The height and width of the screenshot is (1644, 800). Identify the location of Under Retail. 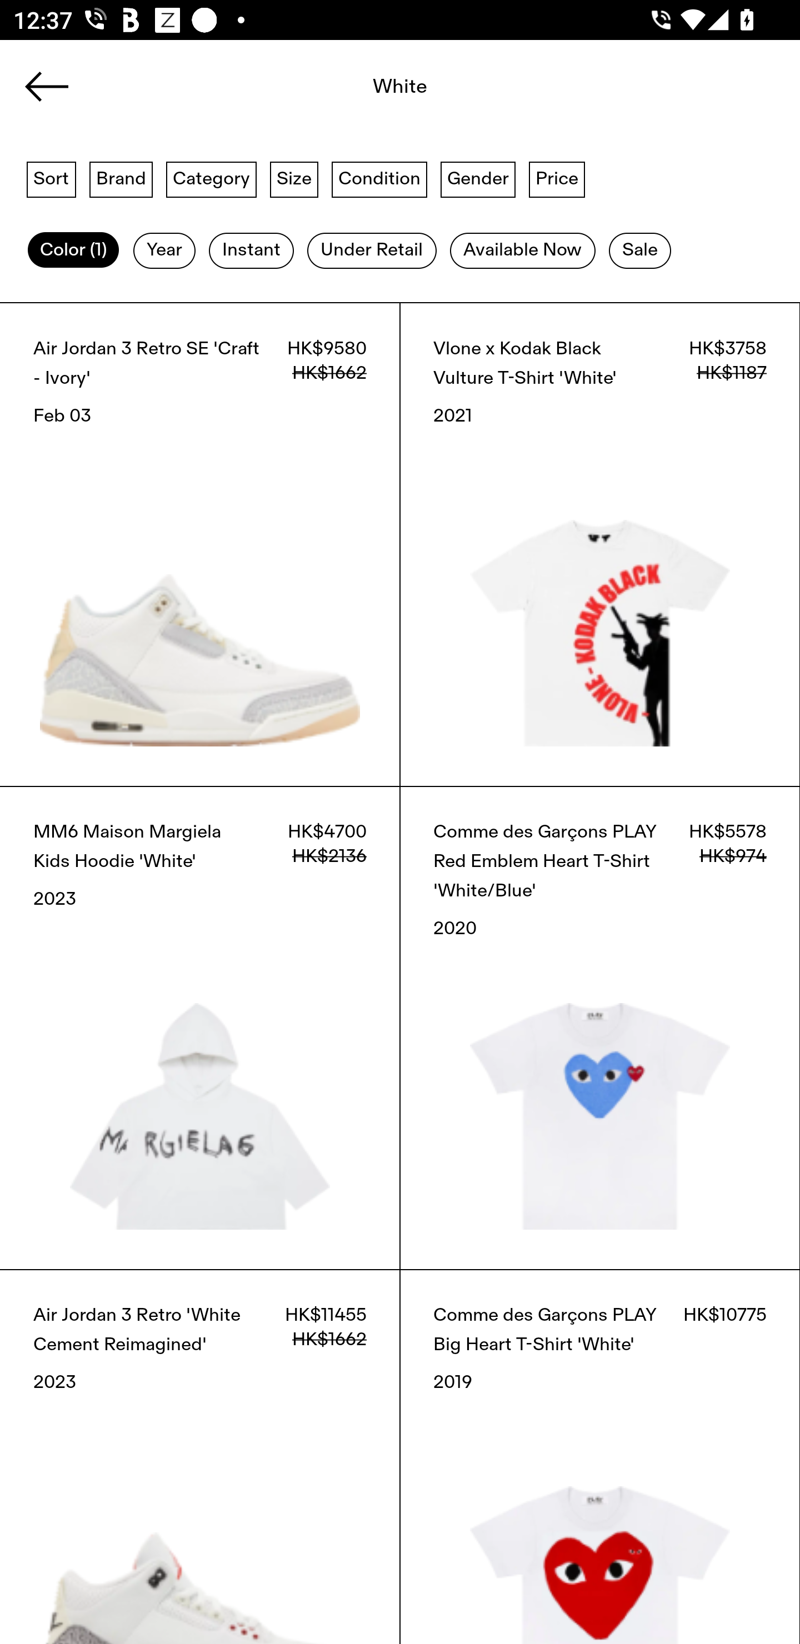
(372, 250).